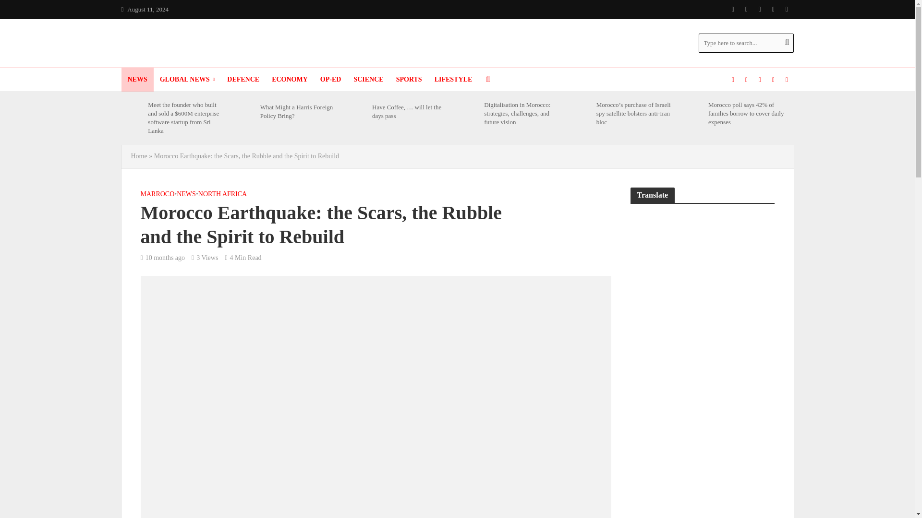 Image resolution: width=922 pixels, height=518 pixels. What do you see at coordinates (244, 111) in the screenshot?
I see `What Might a Harris Foreign Policy Bring?` at bounding box center [244, 111].